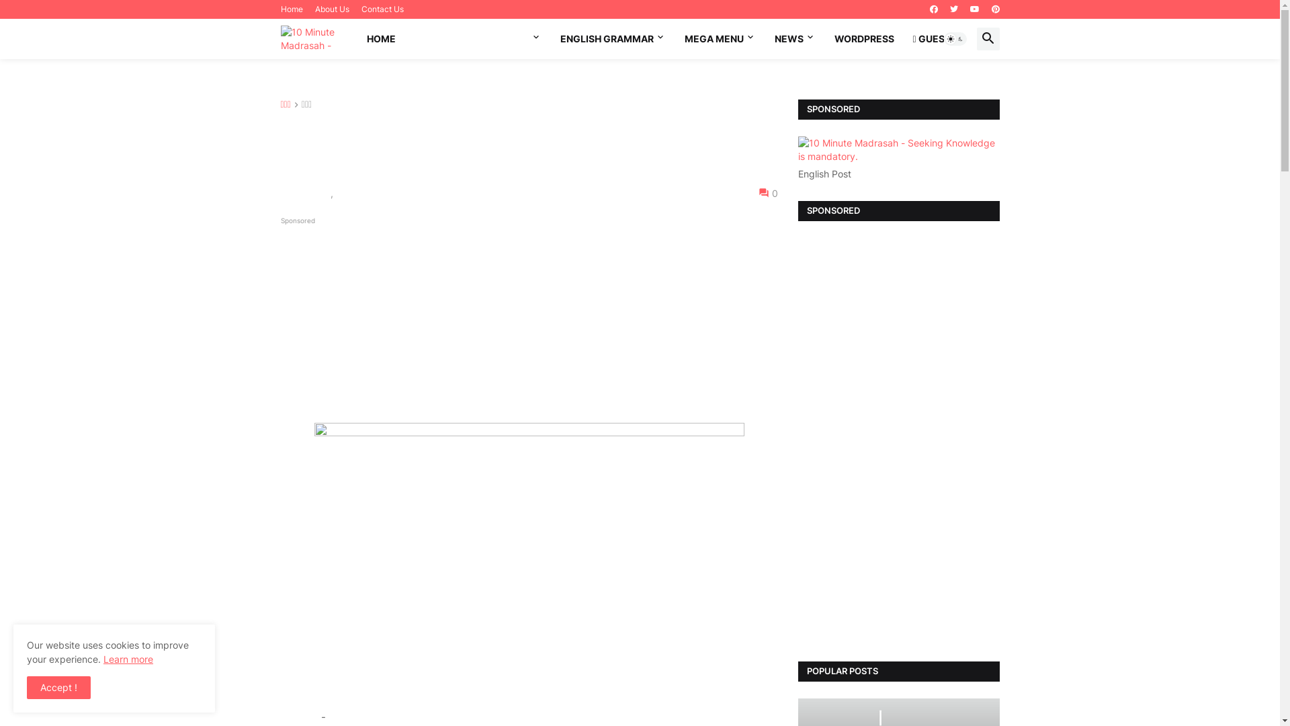 The image size is (1290, 726). I want to click on facebook, so click(934, 9).